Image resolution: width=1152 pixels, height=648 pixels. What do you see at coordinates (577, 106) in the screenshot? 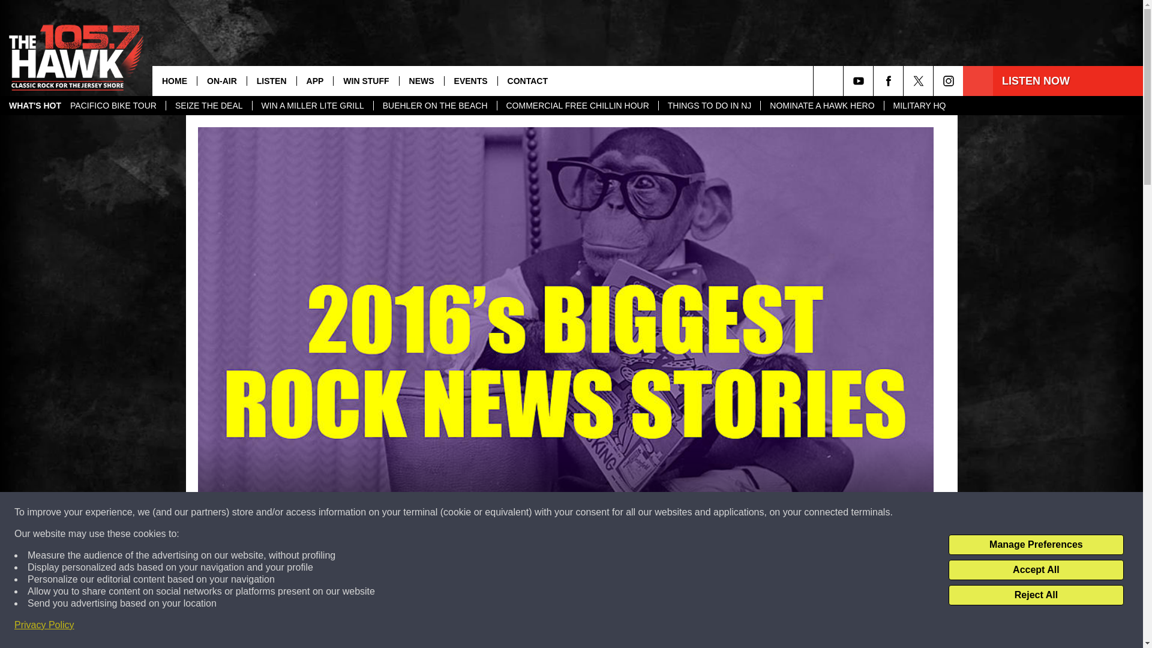
I see `COMMERCIAL FREE CHILLIN HOUR` at bounding box center [577, 106].